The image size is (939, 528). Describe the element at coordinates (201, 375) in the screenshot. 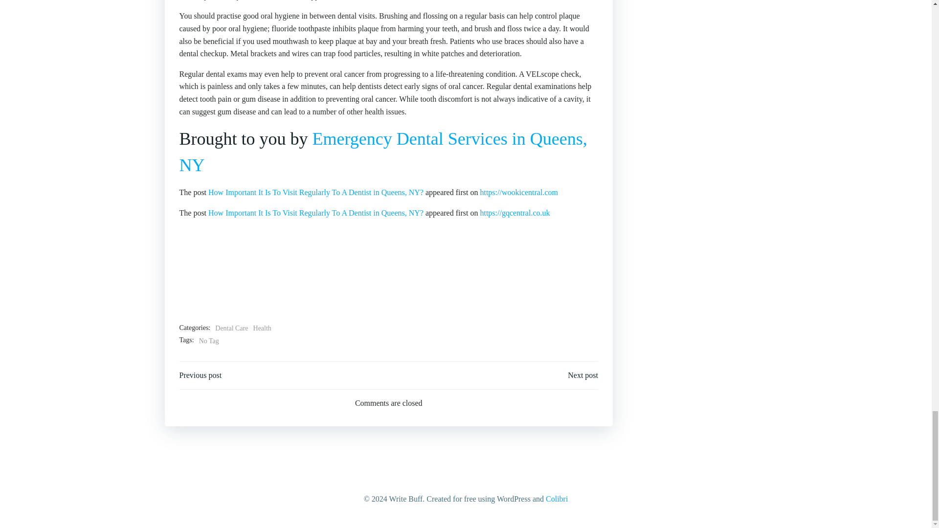

I see `Previous post` at that location.